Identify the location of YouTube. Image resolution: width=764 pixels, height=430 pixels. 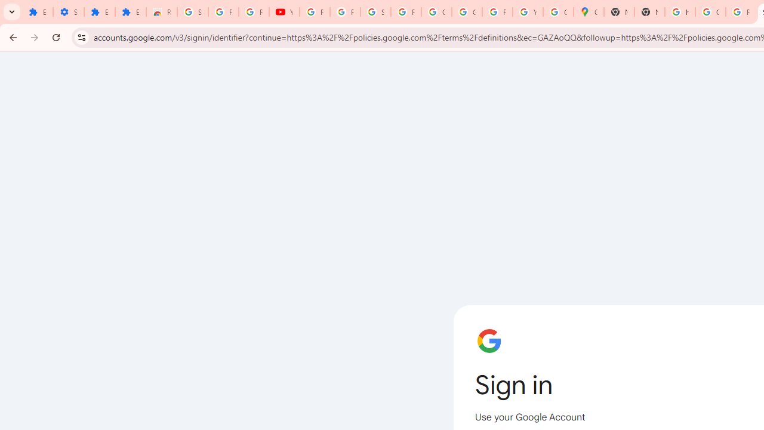
(528, 12).